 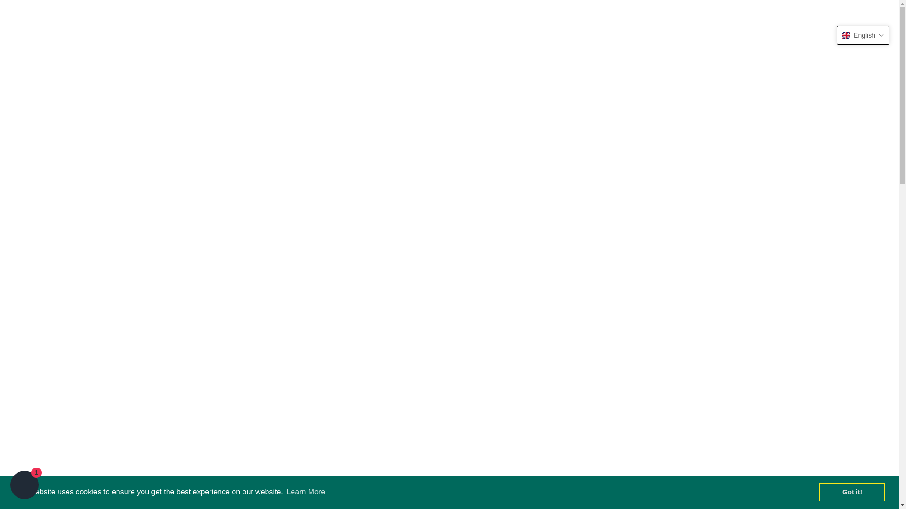 I want to click on Learn More, so click(x=306, y=492).